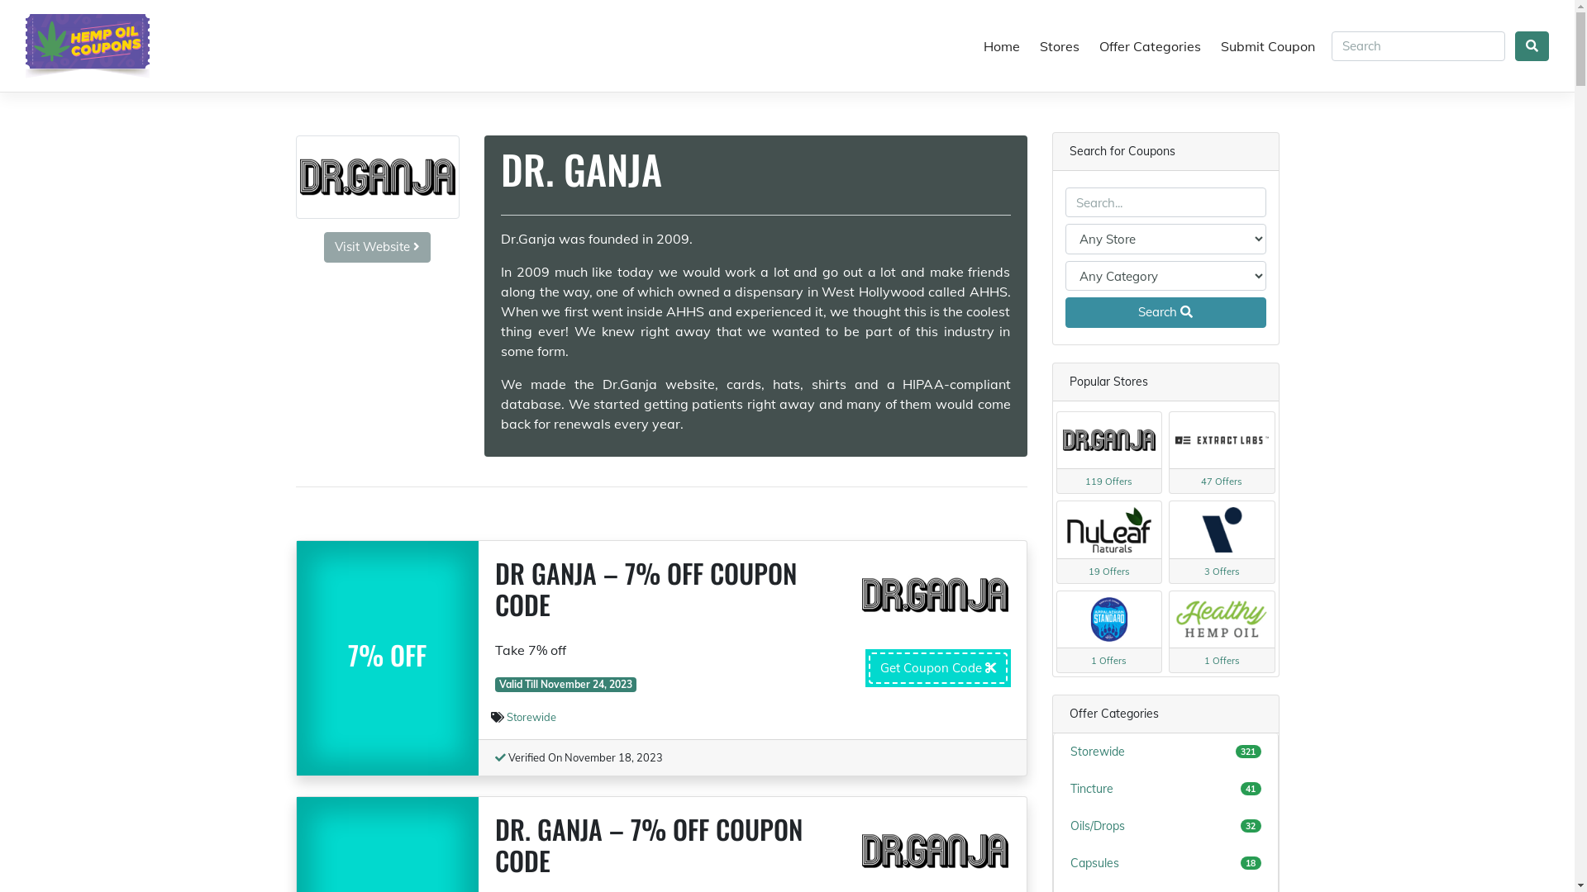 The image size is (1587, 892). I want to click on Offer Categories, so click(1151, 46).